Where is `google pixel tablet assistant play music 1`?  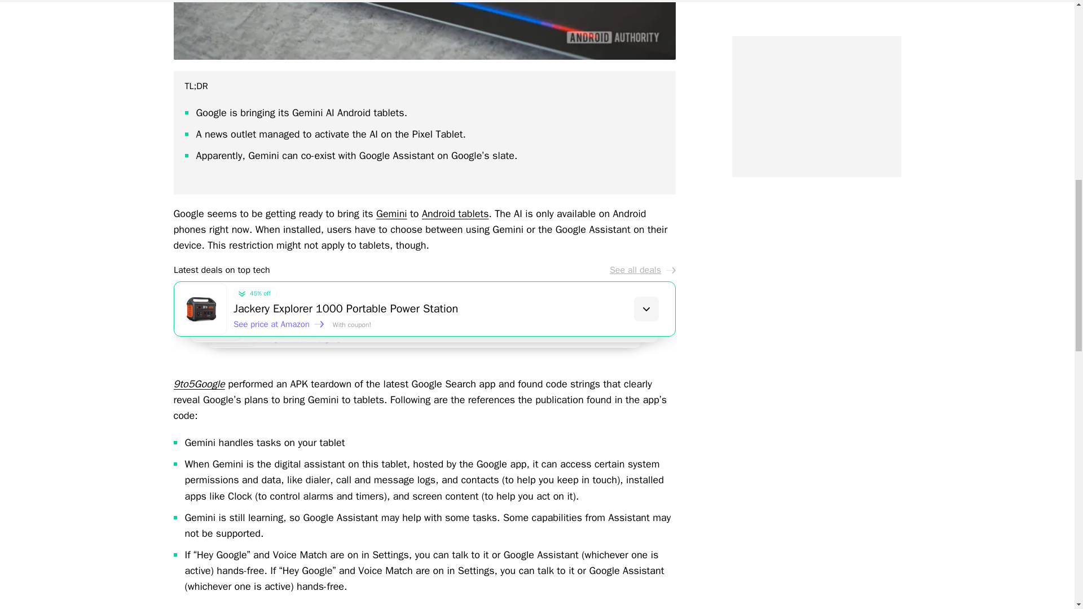
google pixel tablet assistant play music 1 is located at coordinates (424, 29).